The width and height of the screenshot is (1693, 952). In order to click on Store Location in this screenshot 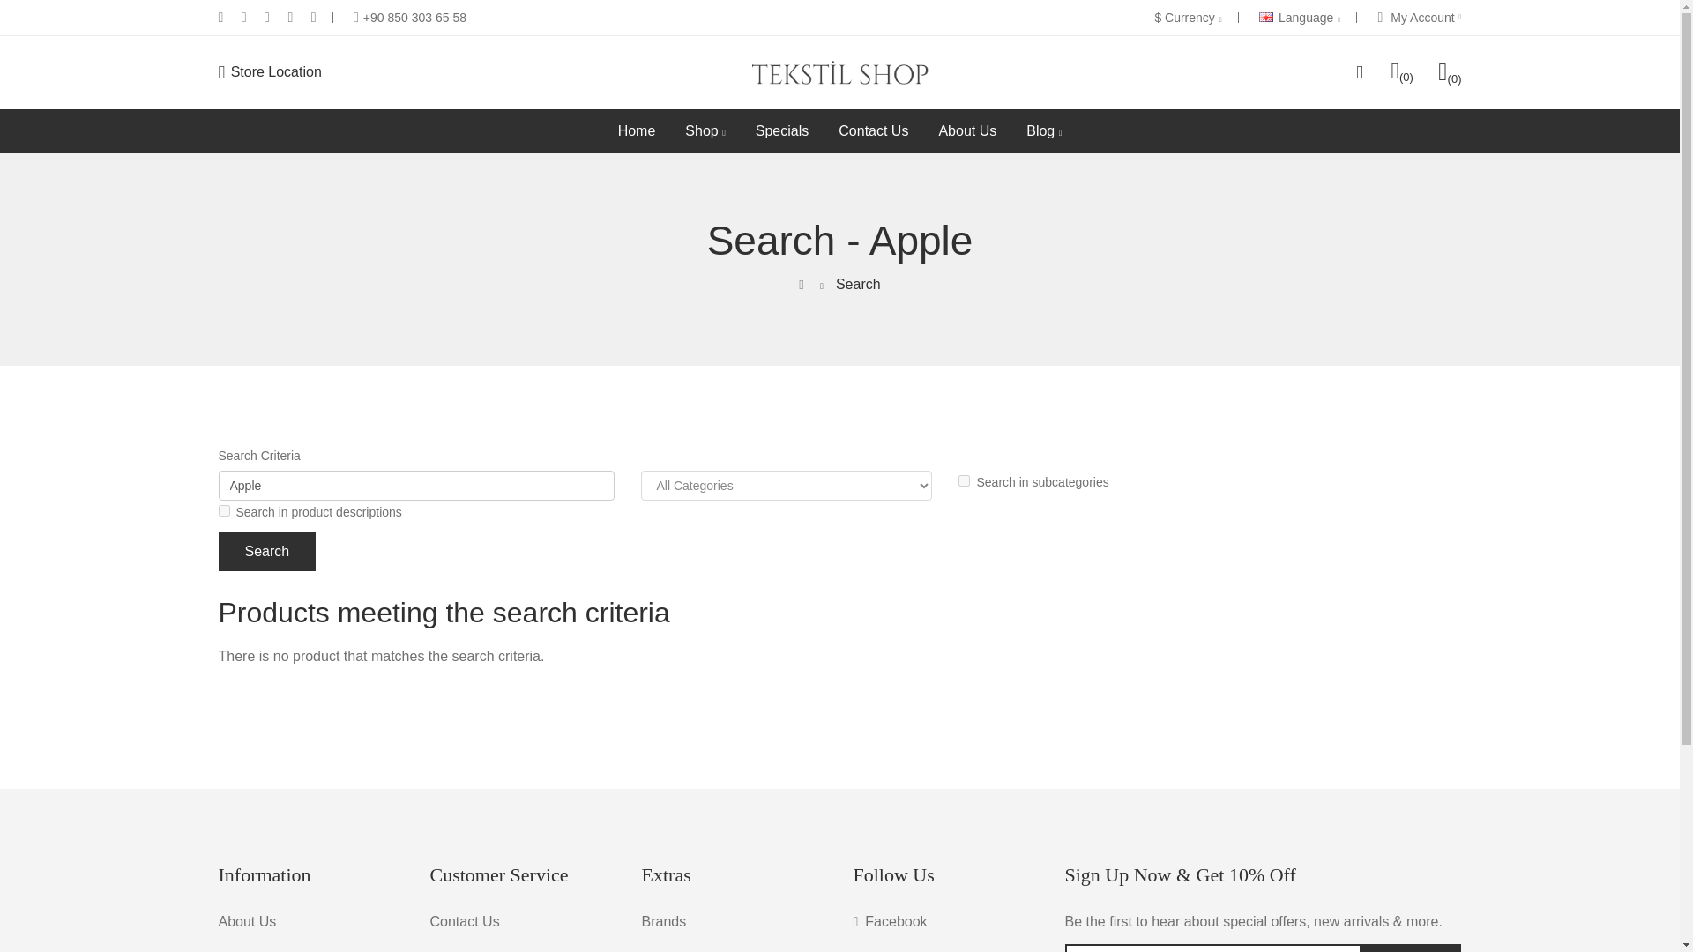, I will do `click(270, 72)`.